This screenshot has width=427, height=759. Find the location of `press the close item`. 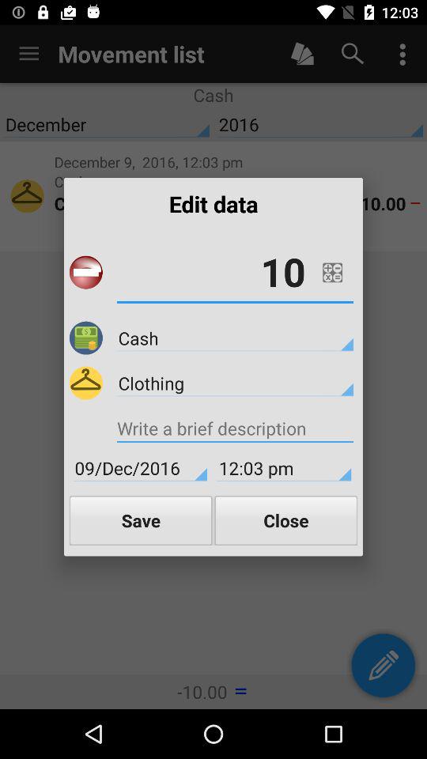

press the close item is located at coordinates (286, 520).